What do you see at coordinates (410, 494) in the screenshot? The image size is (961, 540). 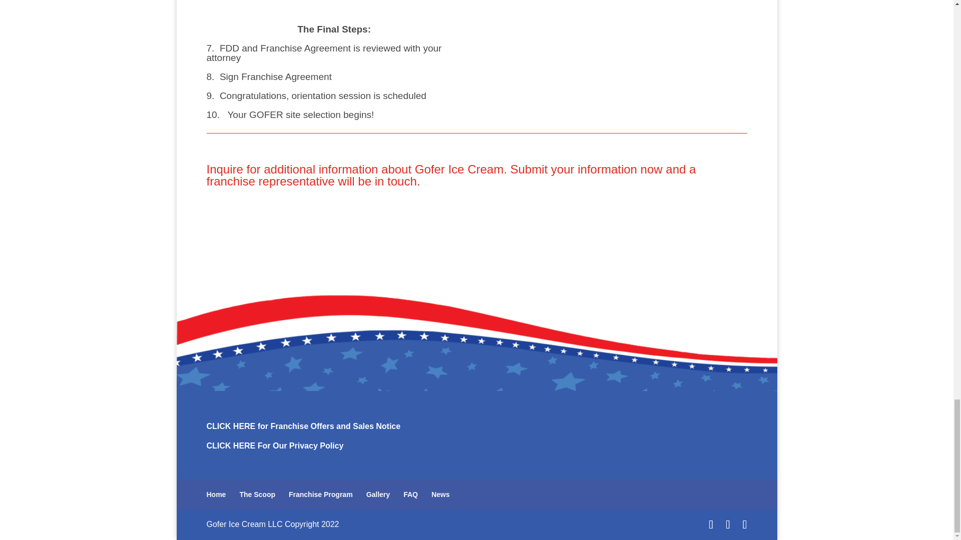 I see `FAQ` at bounding box center [410, 494].